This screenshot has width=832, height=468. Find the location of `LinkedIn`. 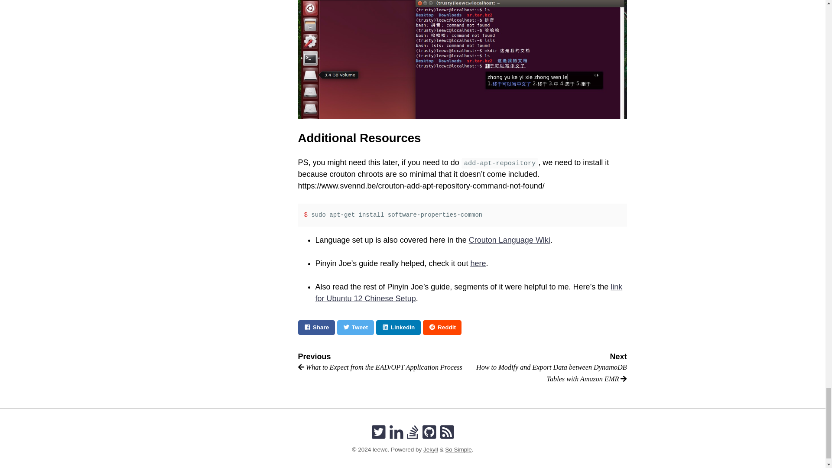

LinkedIn is located at coordinates (398, 328).